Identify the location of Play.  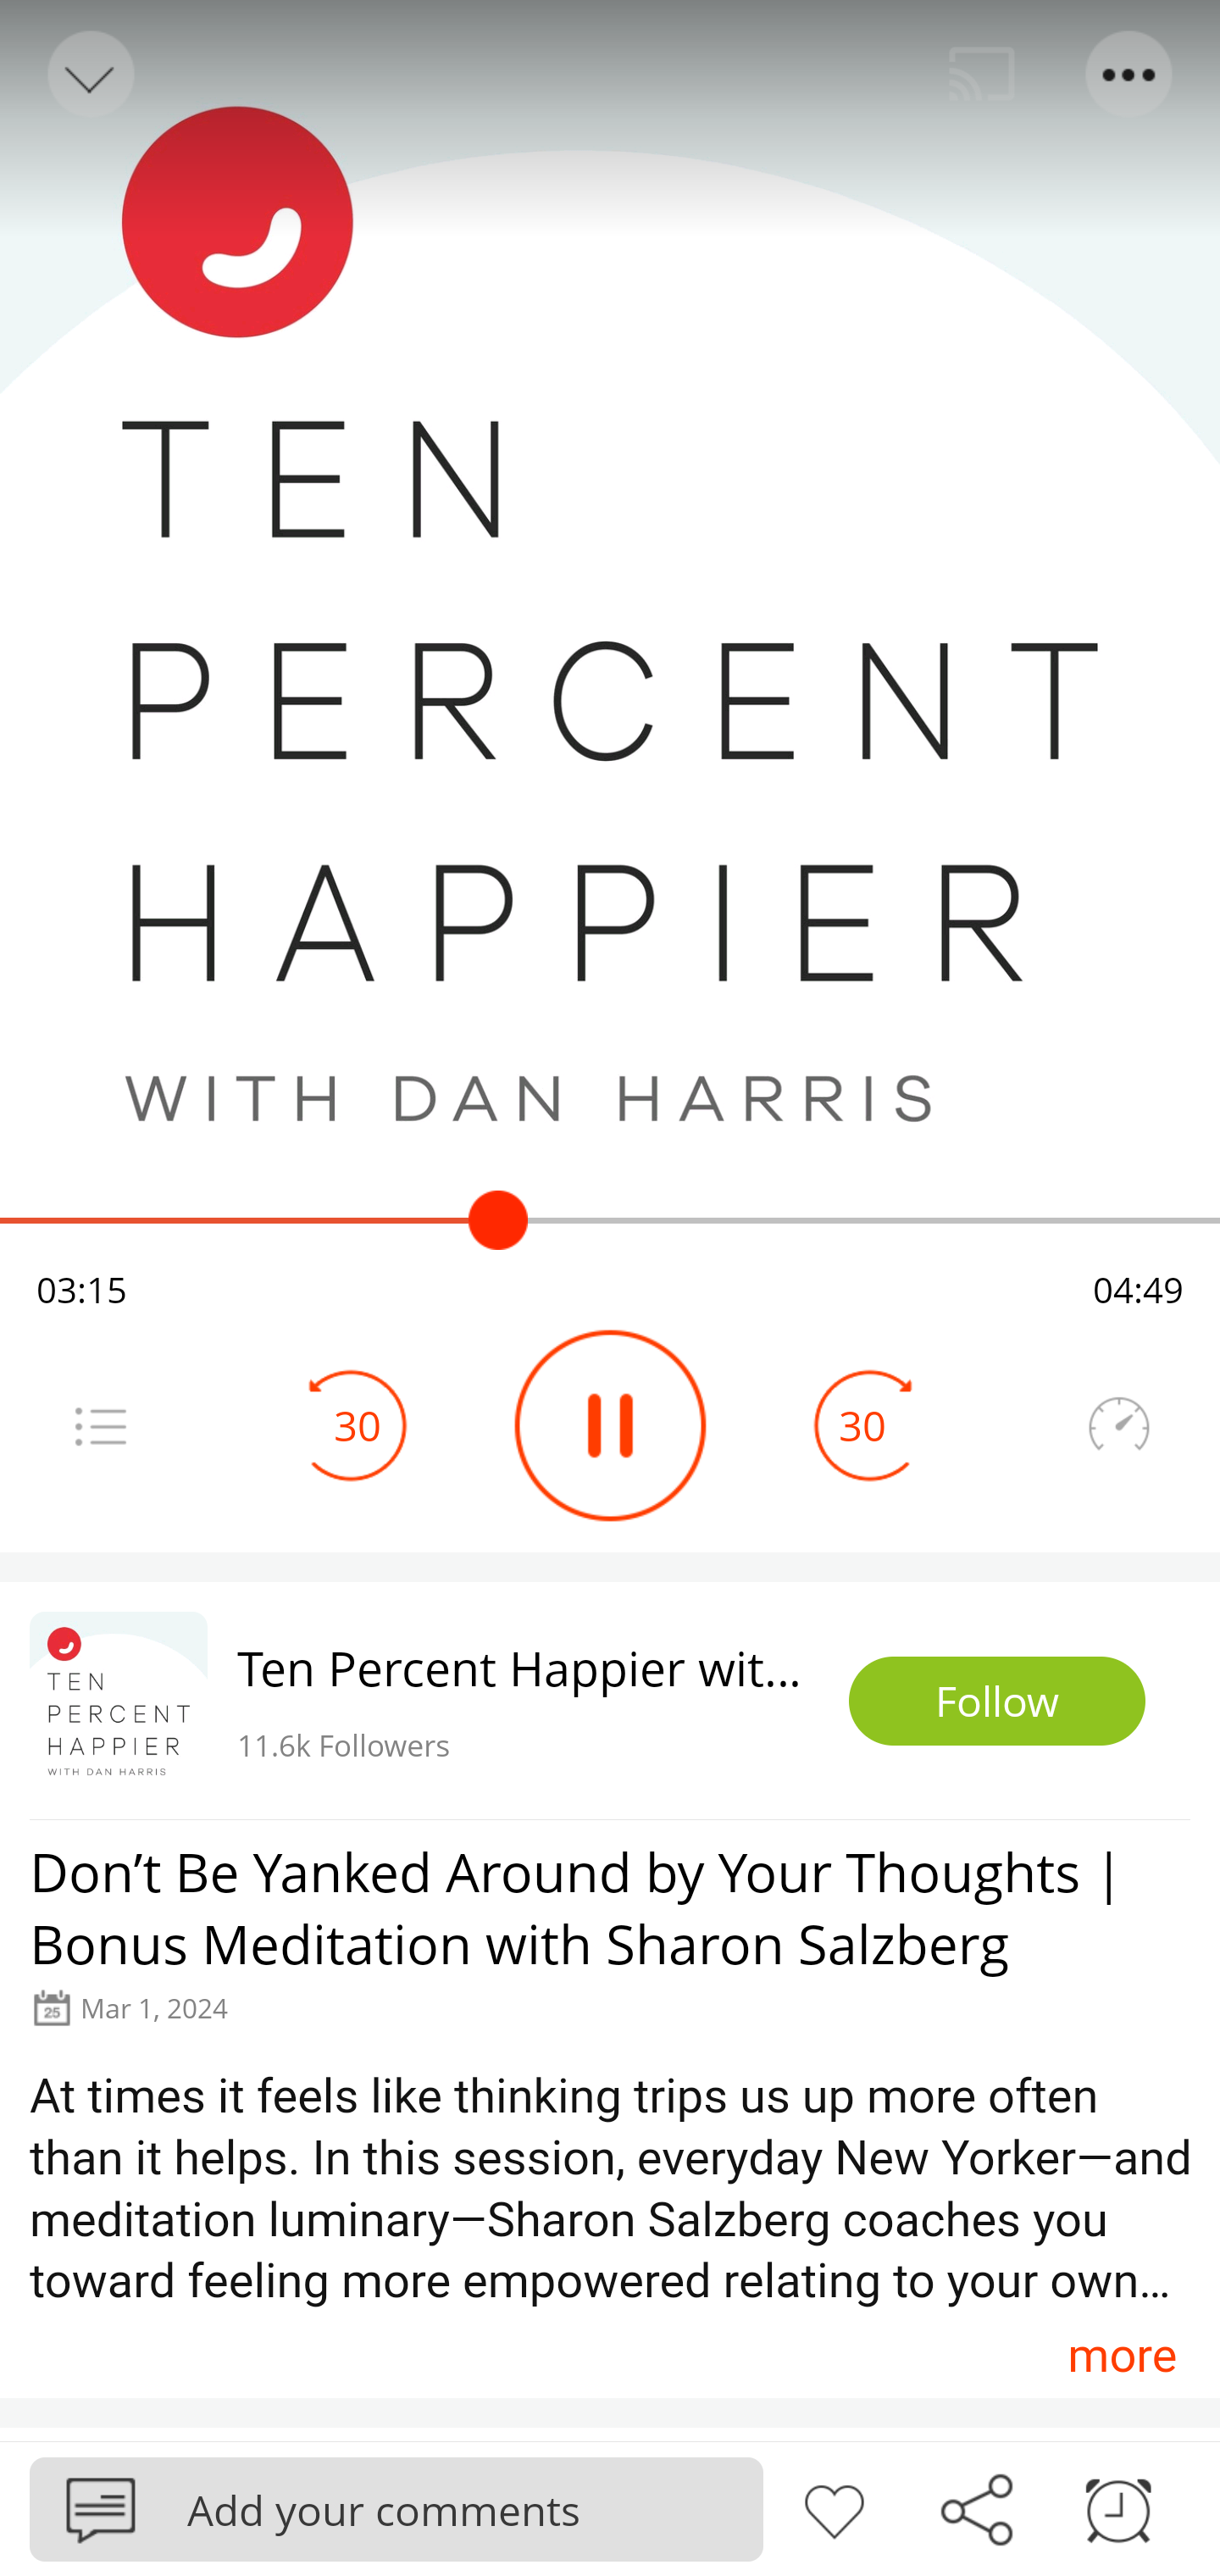
(610, 1425).